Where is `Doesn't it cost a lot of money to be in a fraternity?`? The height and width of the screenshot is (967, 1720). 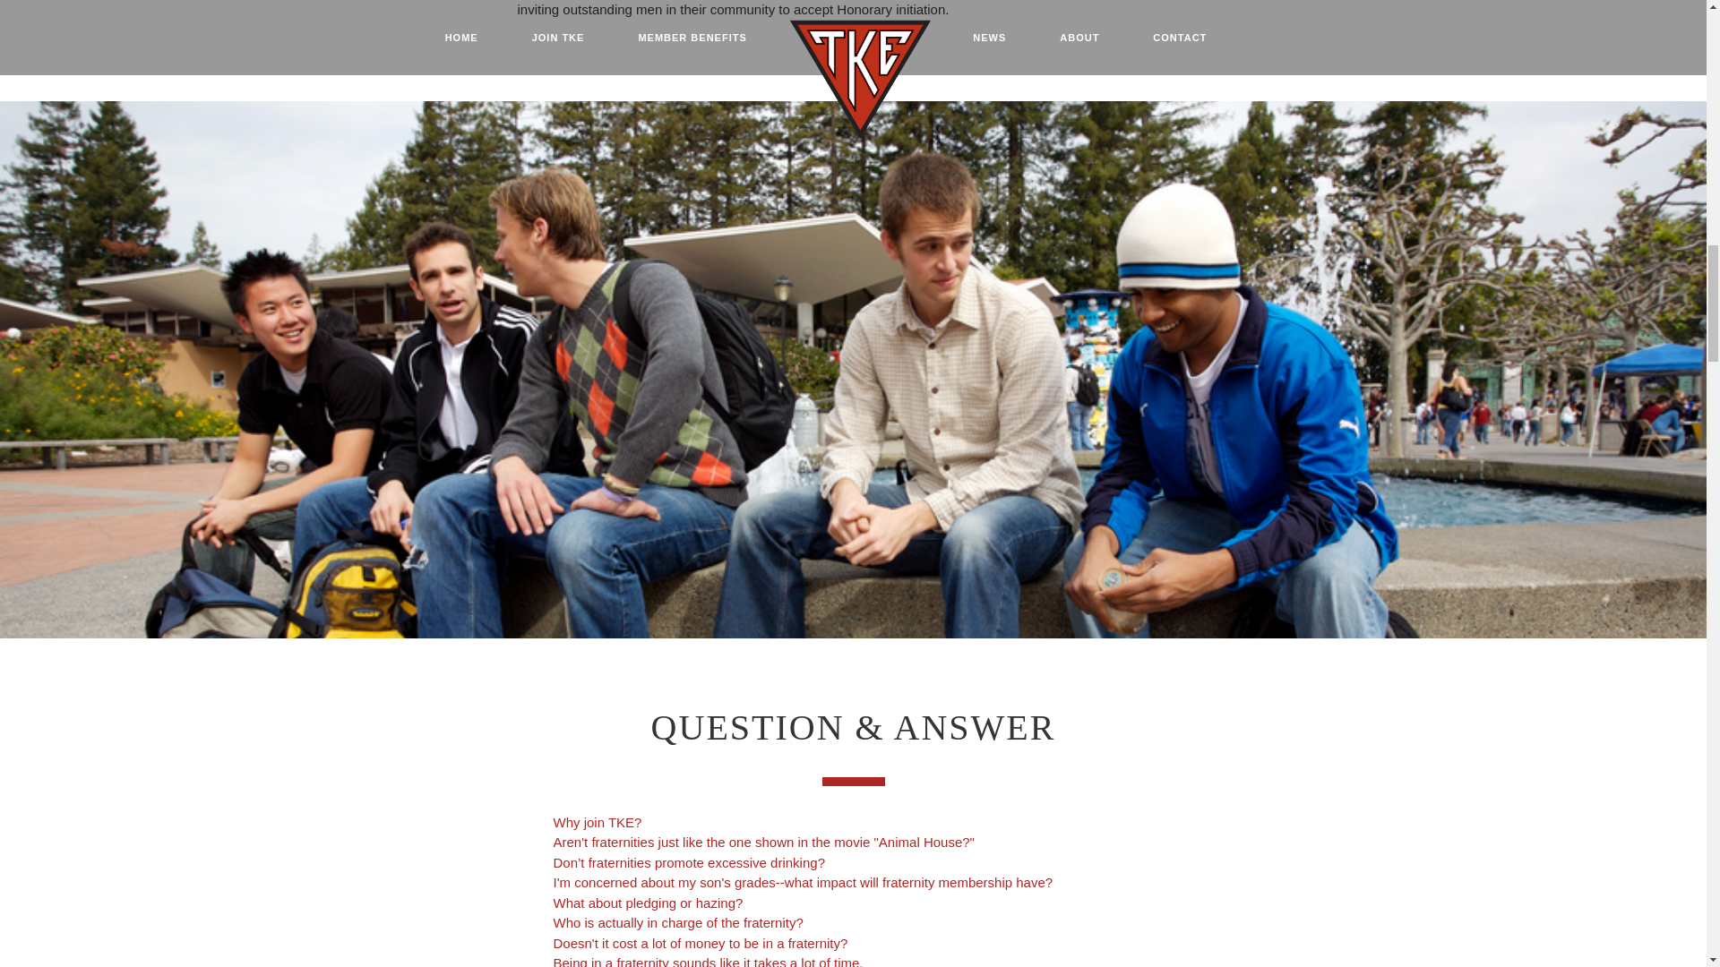 Doesn't it cost a lot of money to be in a fraternity? is located at coordinates (701, 942).